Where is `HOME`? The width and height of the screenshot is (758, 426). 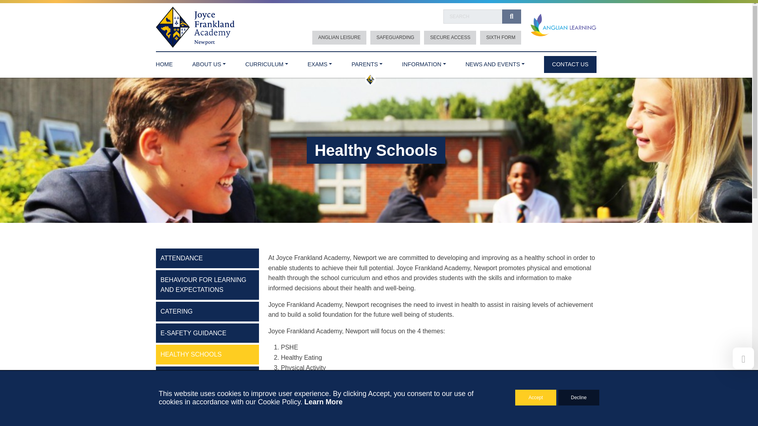 HOME is located at coordinates (164, 62).